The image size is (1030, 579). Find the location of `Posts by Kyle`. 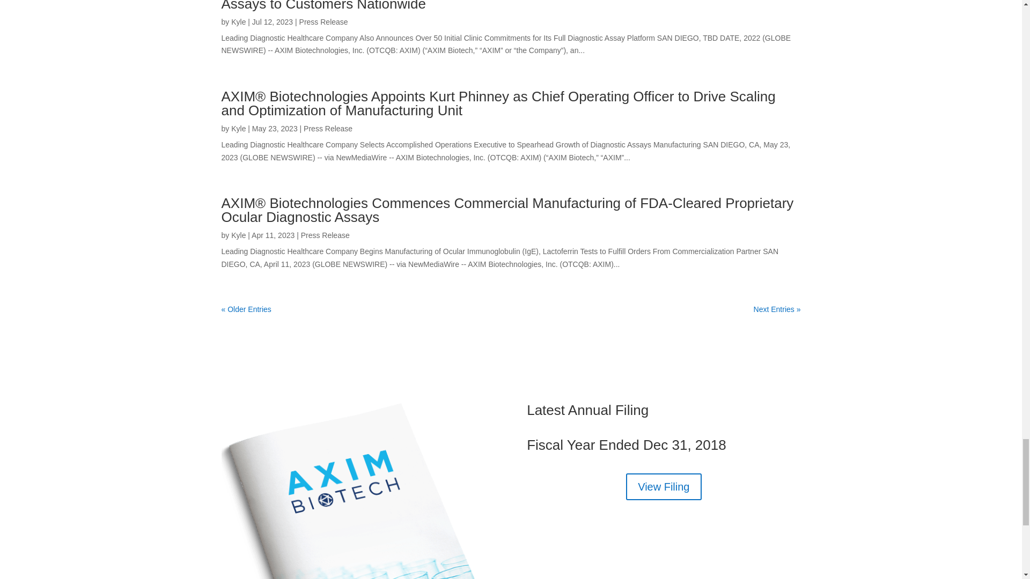

Posts by Kyle is located at coordinates (238, 235).